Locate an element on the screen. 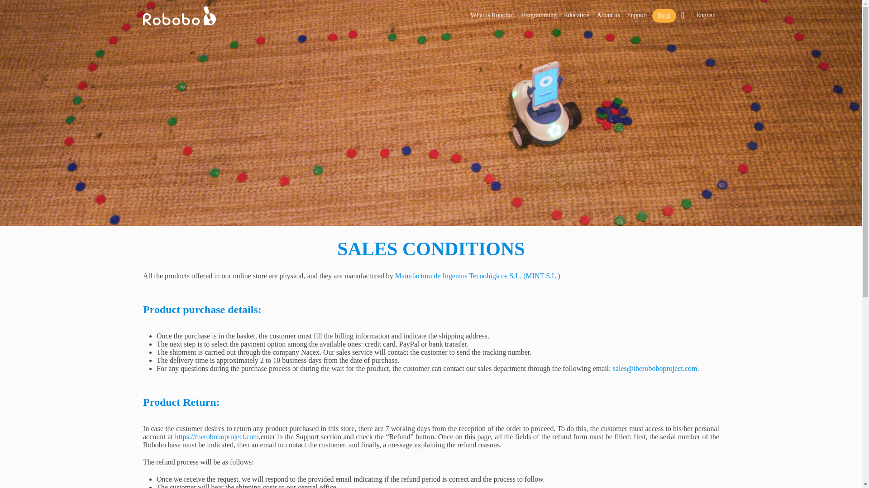  Shop is located at coordinates (664, 15).